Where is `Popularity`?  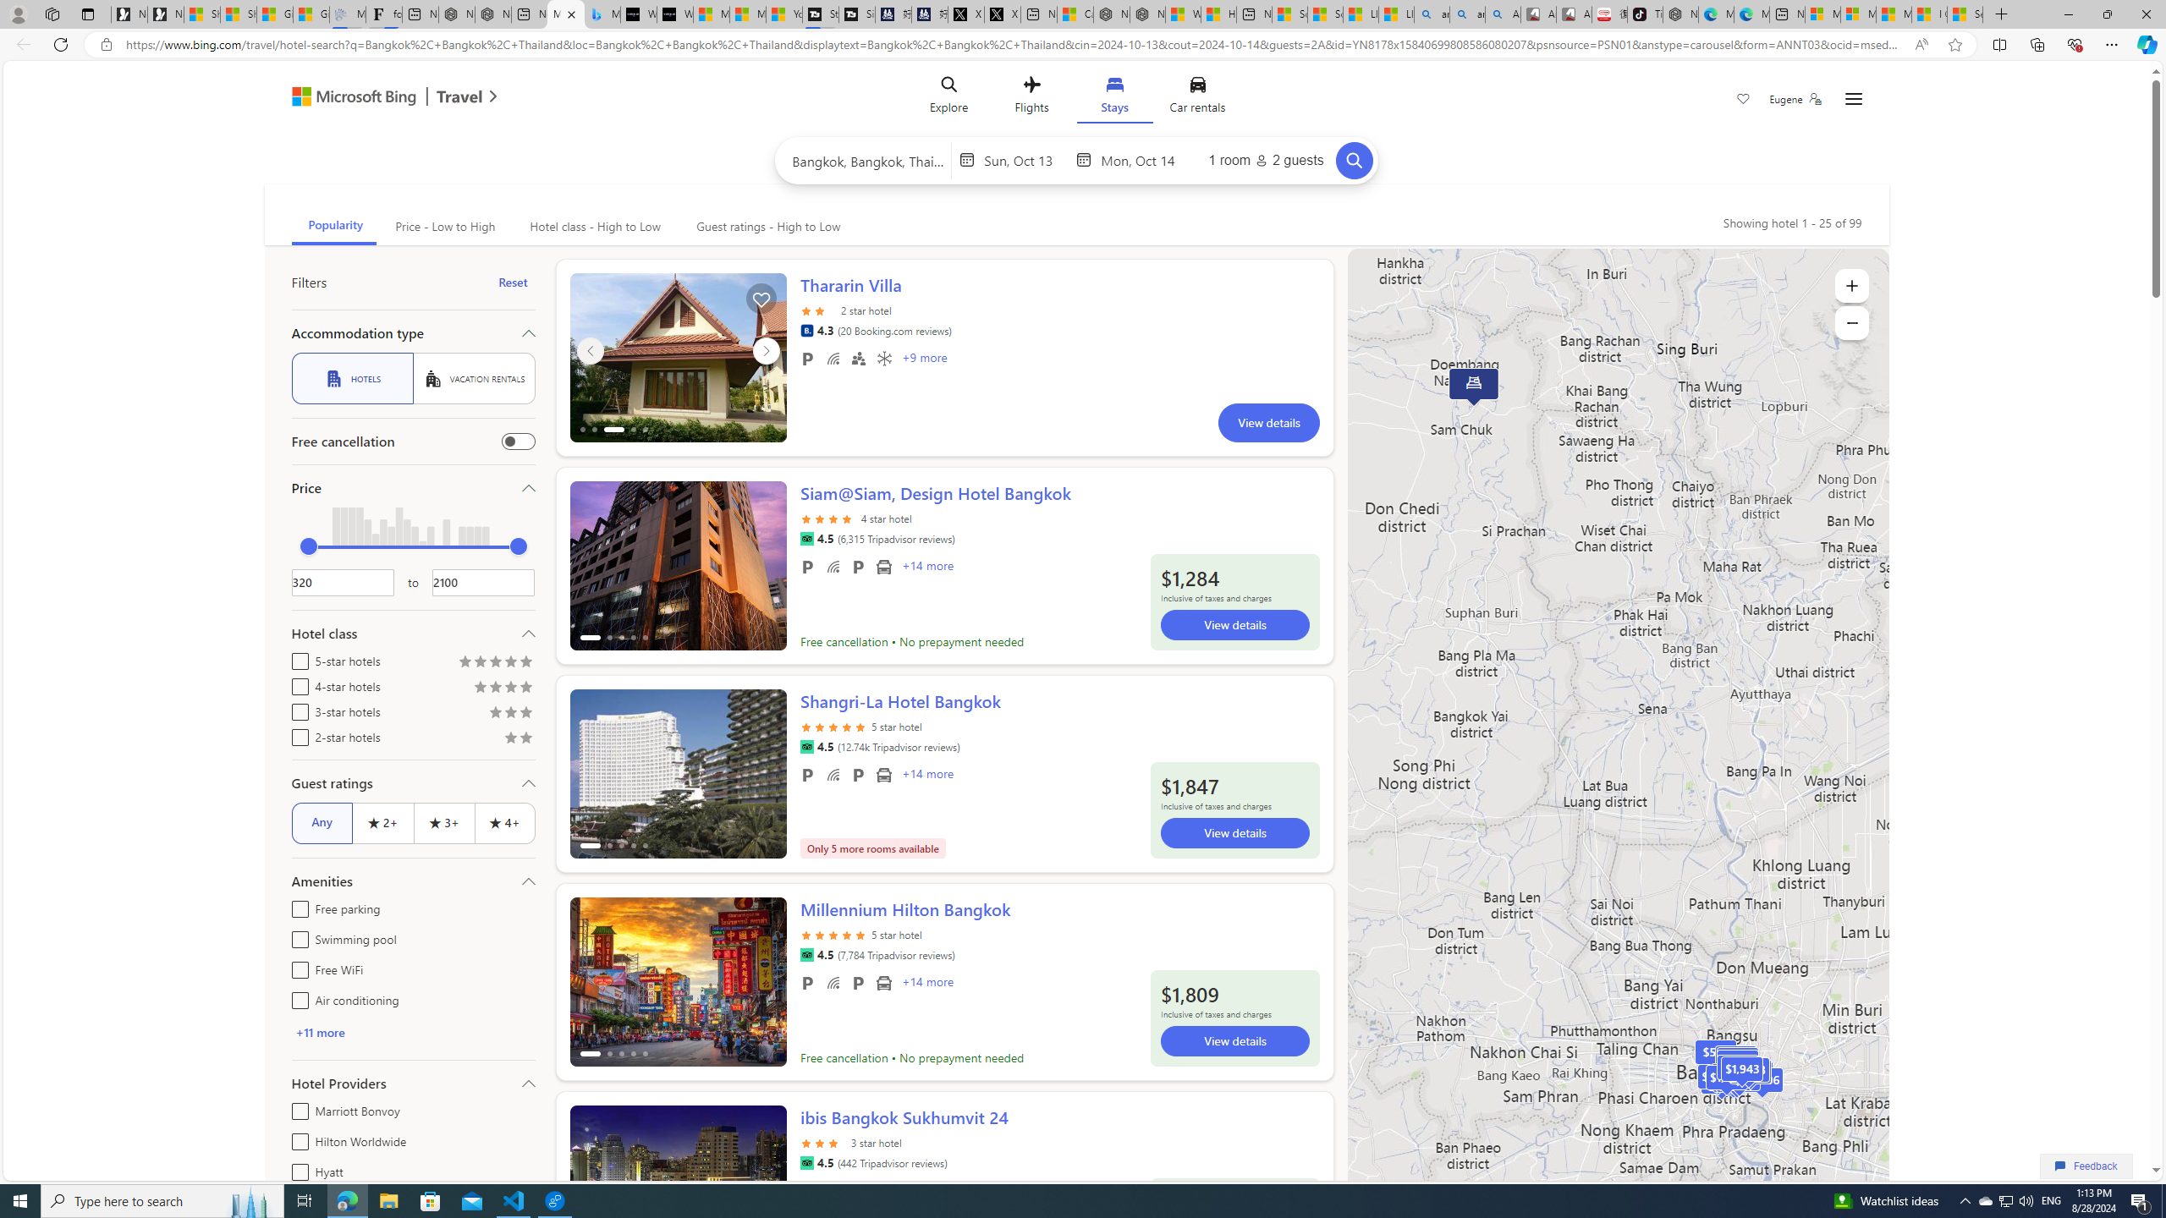 Popularity is located at coordinates (333, 227).